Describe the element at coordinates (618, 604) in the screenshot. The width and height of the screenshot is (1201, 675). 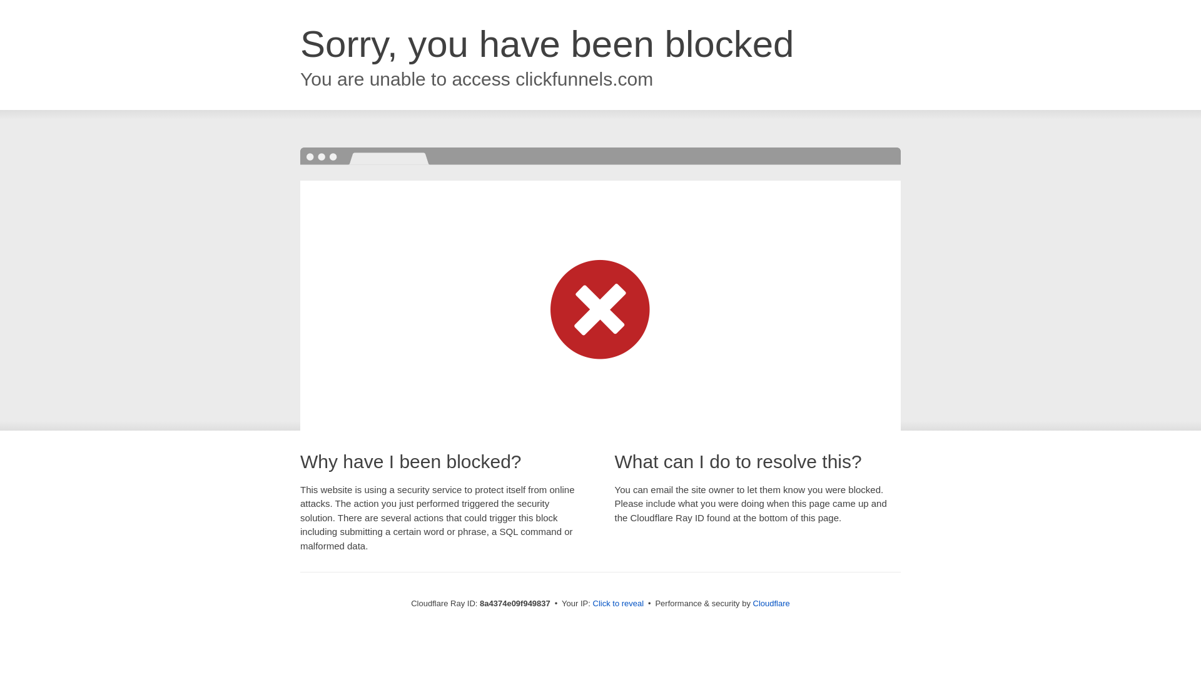
I see `Click to reveal` at that location.